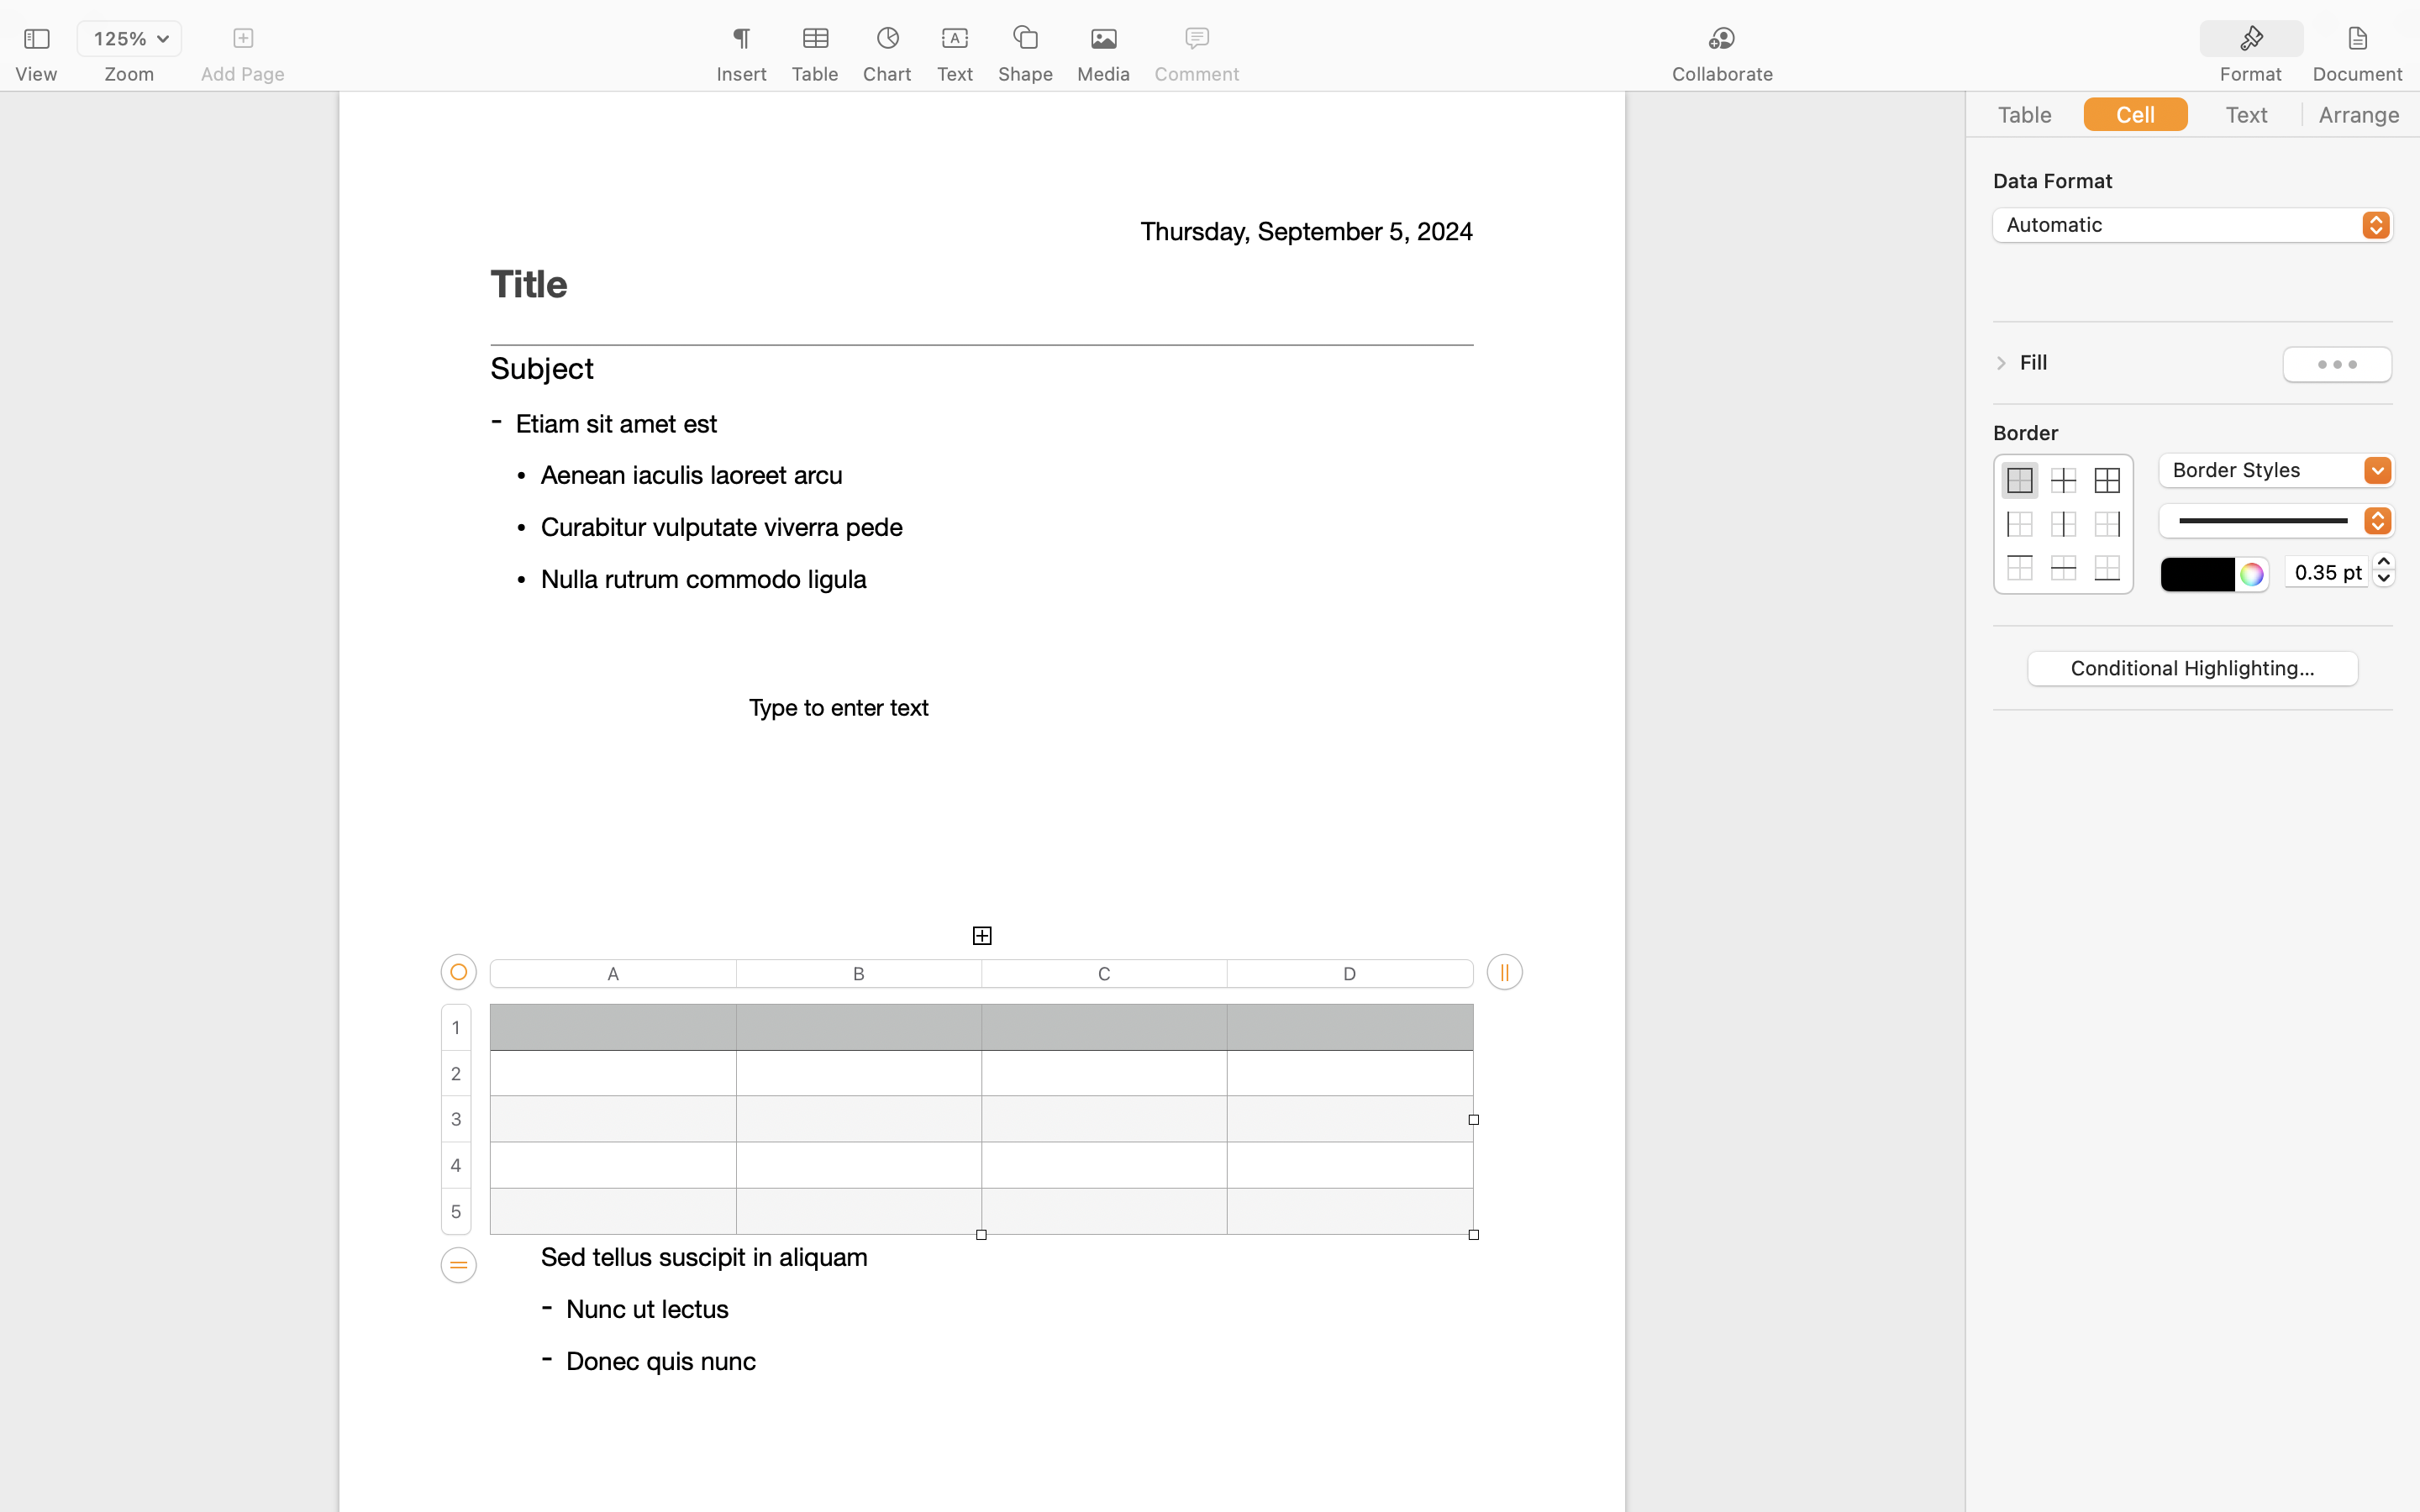  What do you see at coordinates (2305, 39) in the screenshot?
I see `<AXUIElement 0x17c83a870> {pid=1482}` at bounding box center [2305, 39].